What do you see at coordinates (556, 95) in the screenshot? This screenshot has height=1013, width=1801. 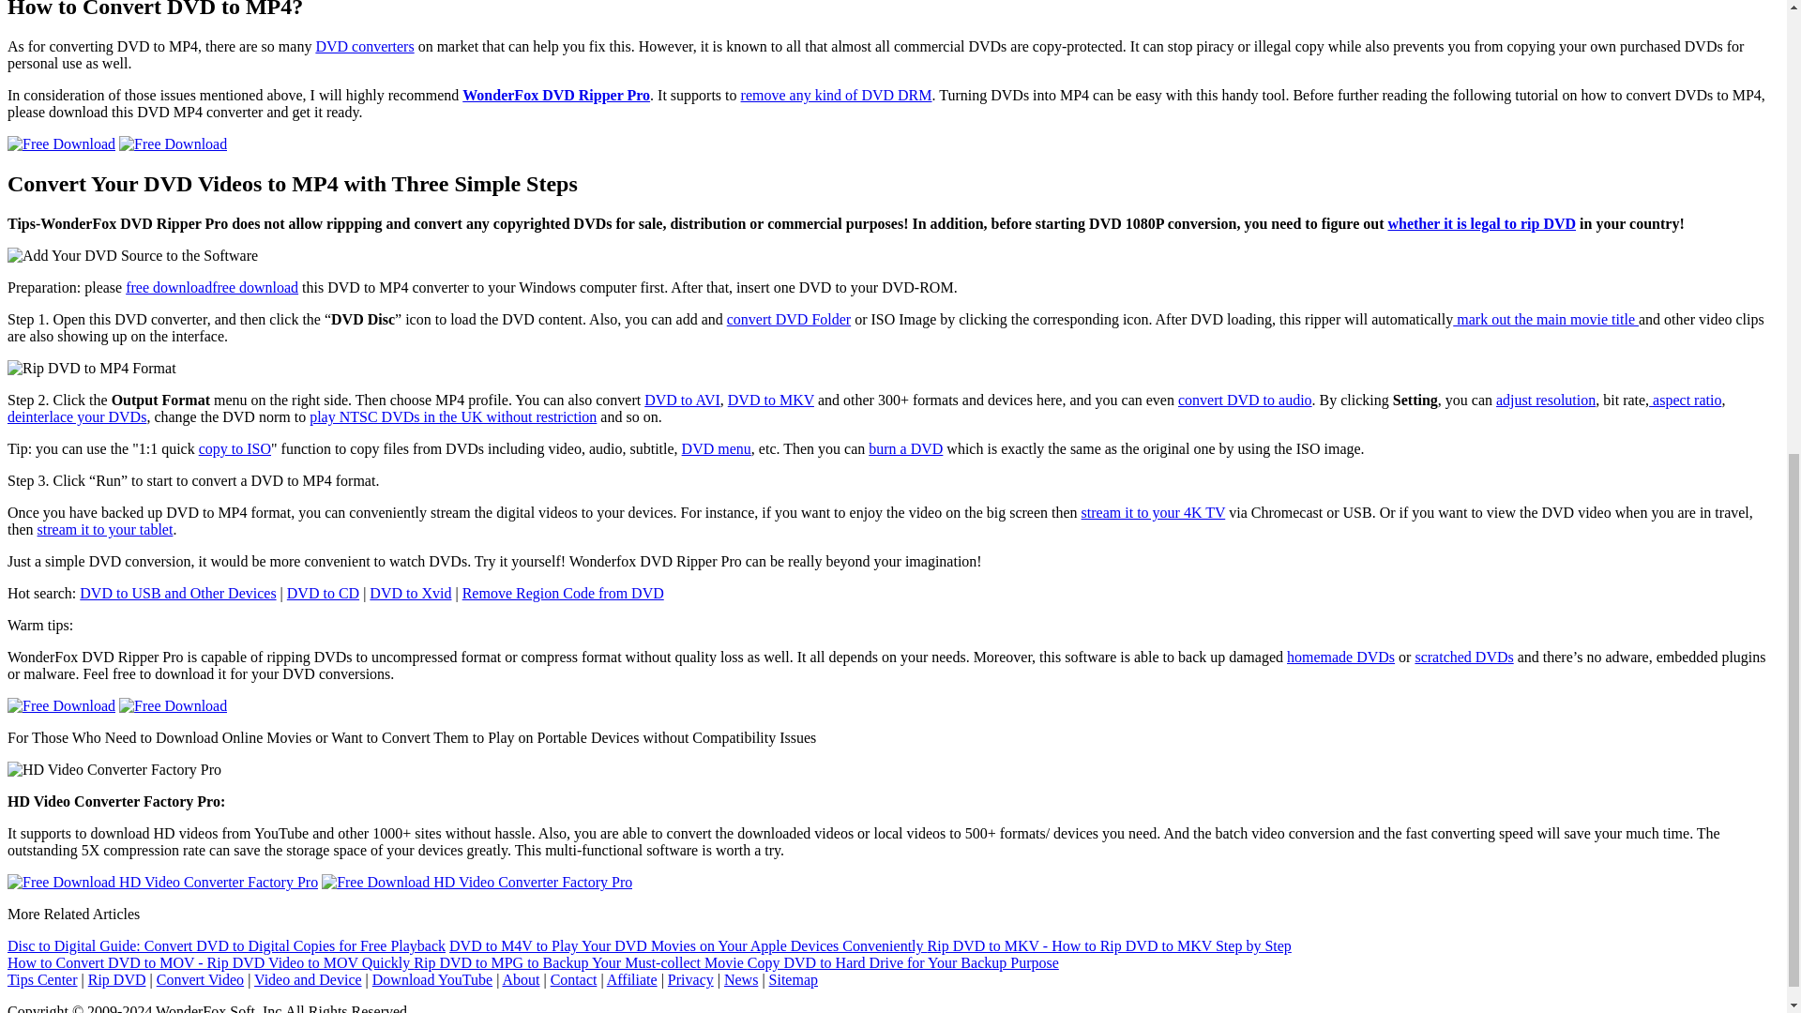 I see `WonderFox DVD Ripper Pro` at bounding box center [556, 95].